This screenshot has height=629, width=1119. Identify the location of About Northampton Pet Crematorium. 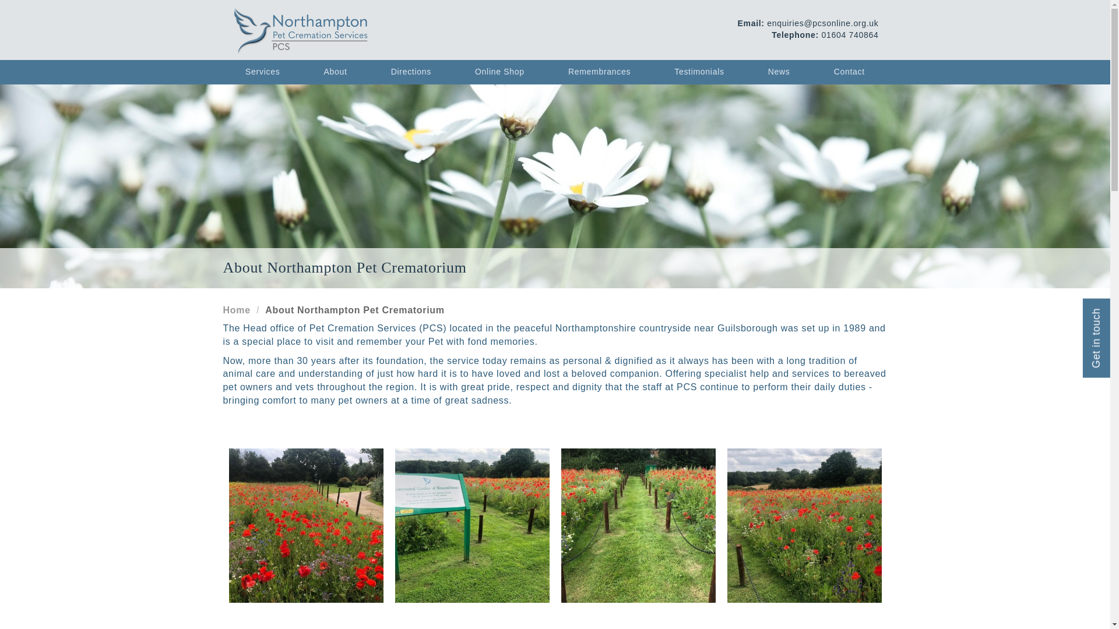
(354, 310).